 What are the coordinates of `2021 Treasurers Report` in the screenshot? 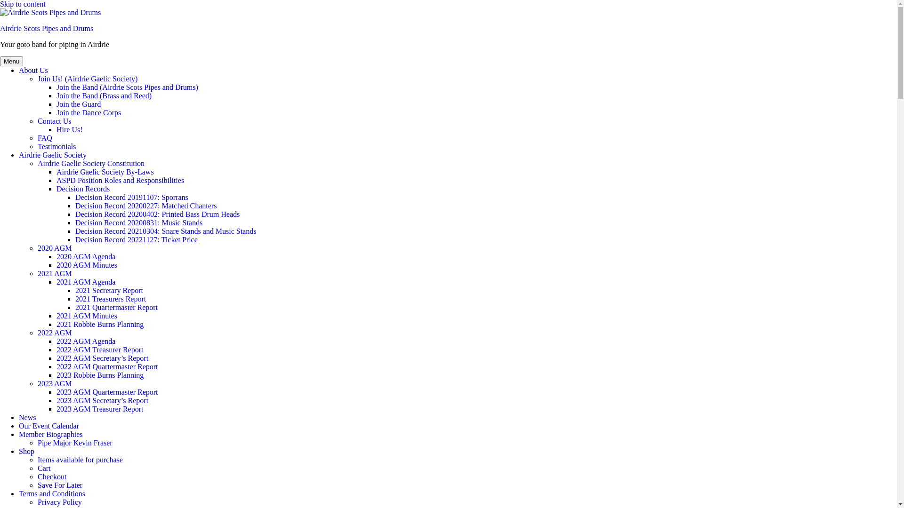 It's located at (111, 299).